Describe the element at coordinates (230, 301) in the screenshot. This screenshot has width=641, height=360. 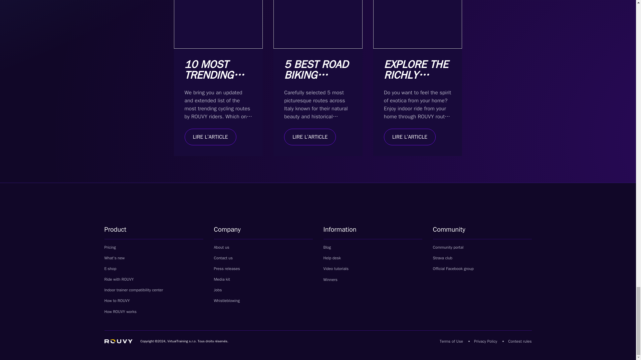
I see `Whistleblowing` at that location.